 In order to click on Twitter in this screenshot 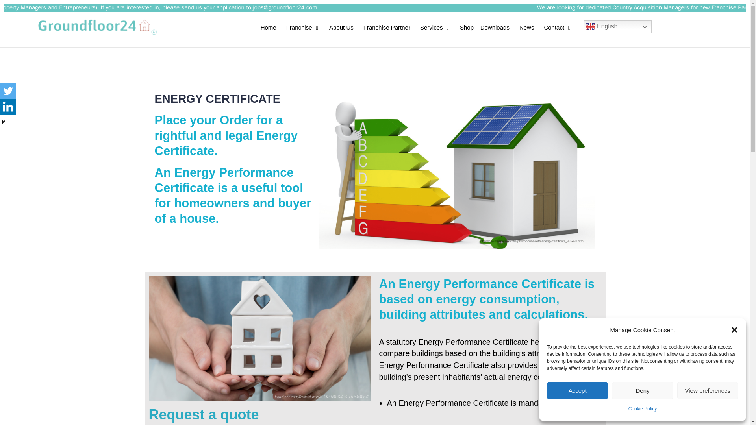, I will do `click(8, 91)`.